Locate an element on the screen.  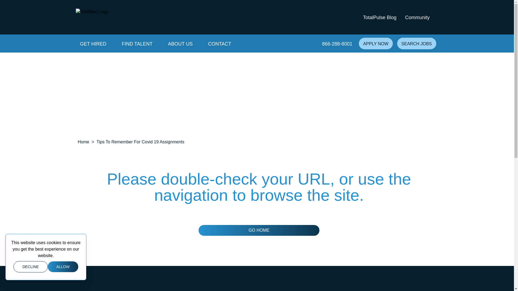
Search Jobs is located at coordinates (417, 43).